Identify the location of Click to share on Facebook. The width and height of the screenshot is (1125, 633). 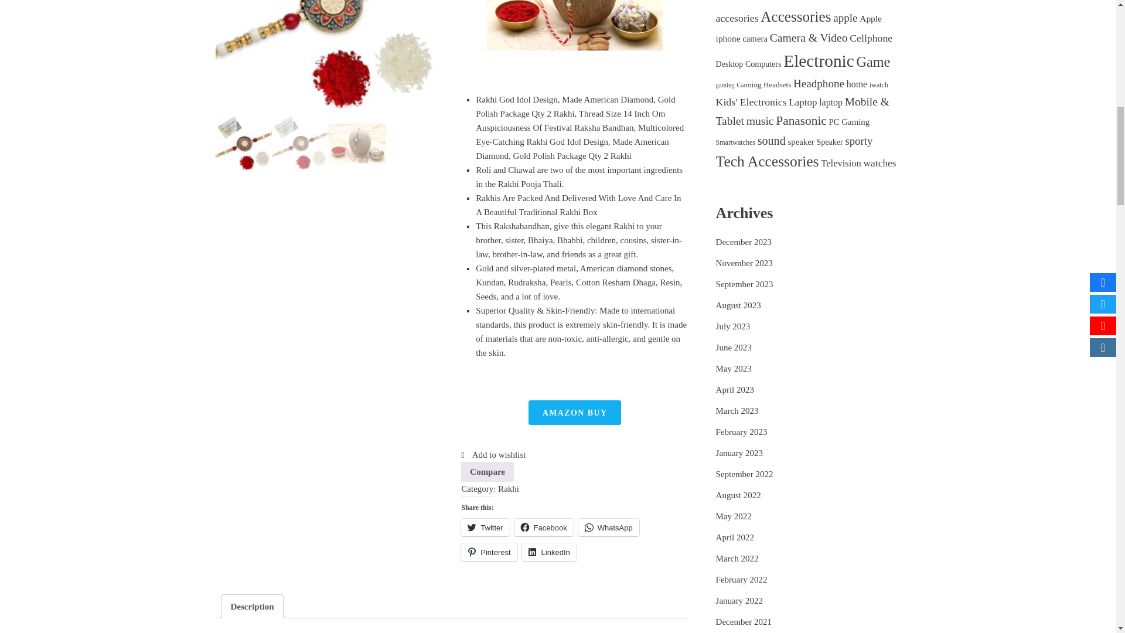
(544, 527).